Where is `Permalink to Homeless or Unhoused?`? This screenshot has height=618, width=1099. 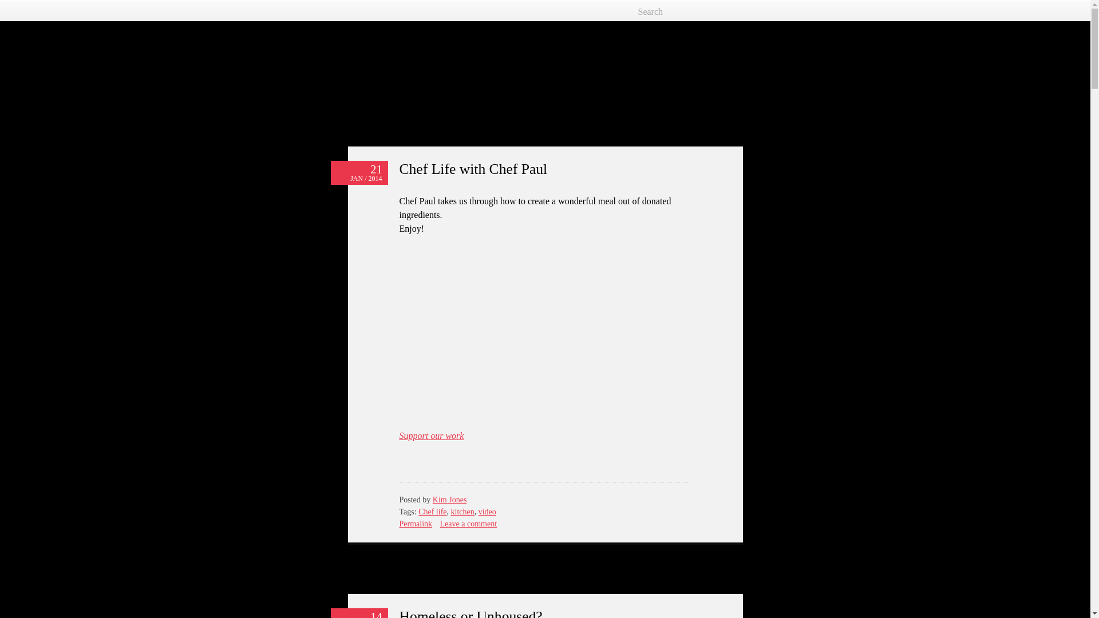 Permalink to Homeless or Unhoused? is located at coordinates (471, 613).